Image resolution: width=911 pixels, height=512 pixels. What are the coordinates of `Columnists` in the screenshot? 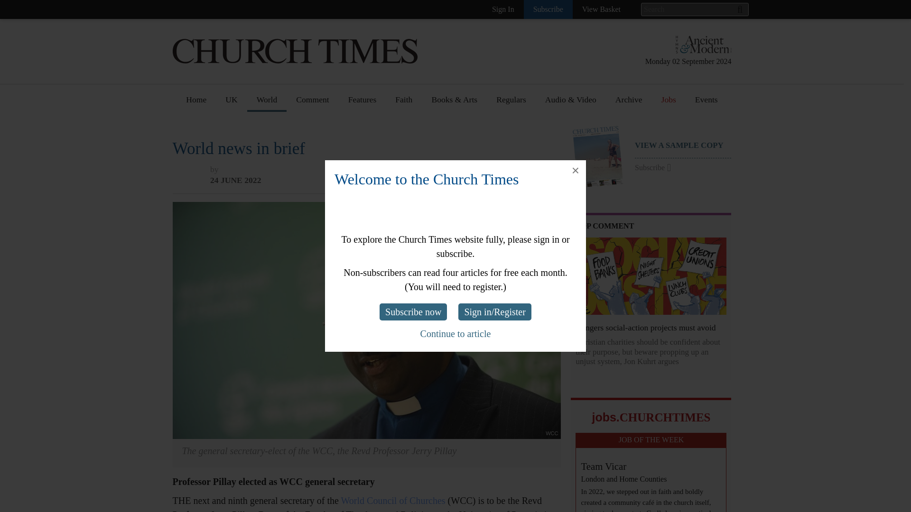 It's located at (316, 163).